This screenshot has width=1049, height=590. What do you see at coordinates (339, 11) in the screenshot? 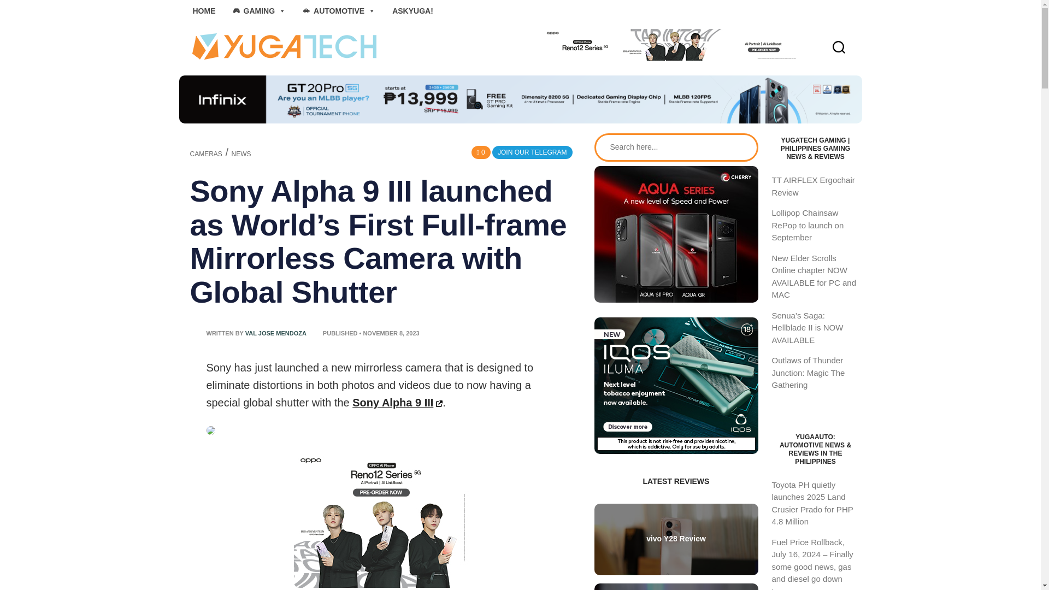
I see `AUTOMOTIVE` at bounding box center [339, 11].